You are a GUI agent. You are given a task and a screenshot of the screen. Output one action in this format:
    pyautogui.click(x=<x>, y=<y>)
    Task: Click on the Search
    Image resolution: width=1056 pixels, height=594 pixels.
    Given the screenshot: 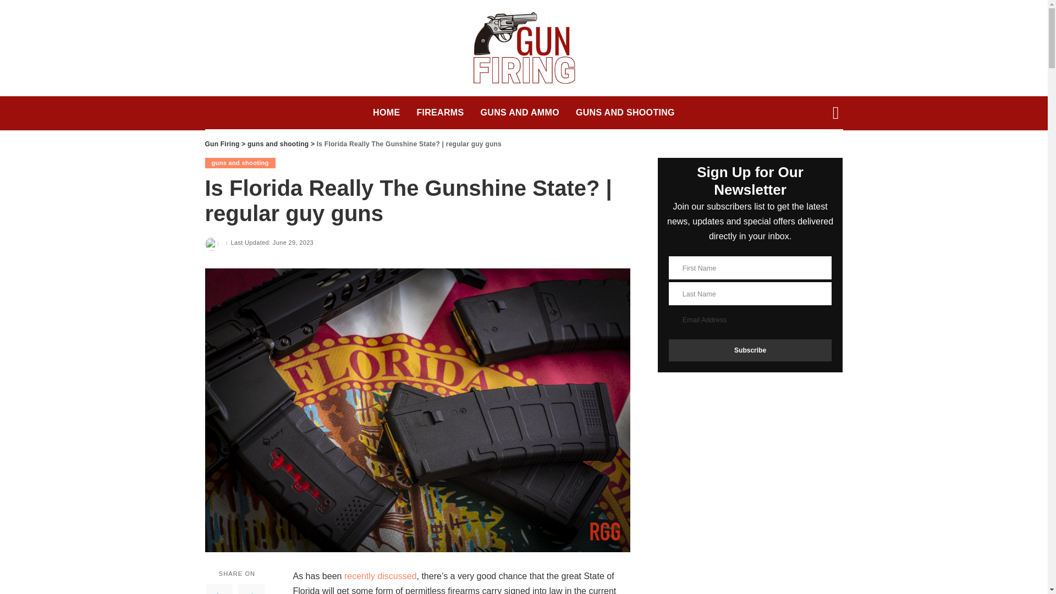 What is the action you would take?
    pyautogui.click(x=827, y=9)
    